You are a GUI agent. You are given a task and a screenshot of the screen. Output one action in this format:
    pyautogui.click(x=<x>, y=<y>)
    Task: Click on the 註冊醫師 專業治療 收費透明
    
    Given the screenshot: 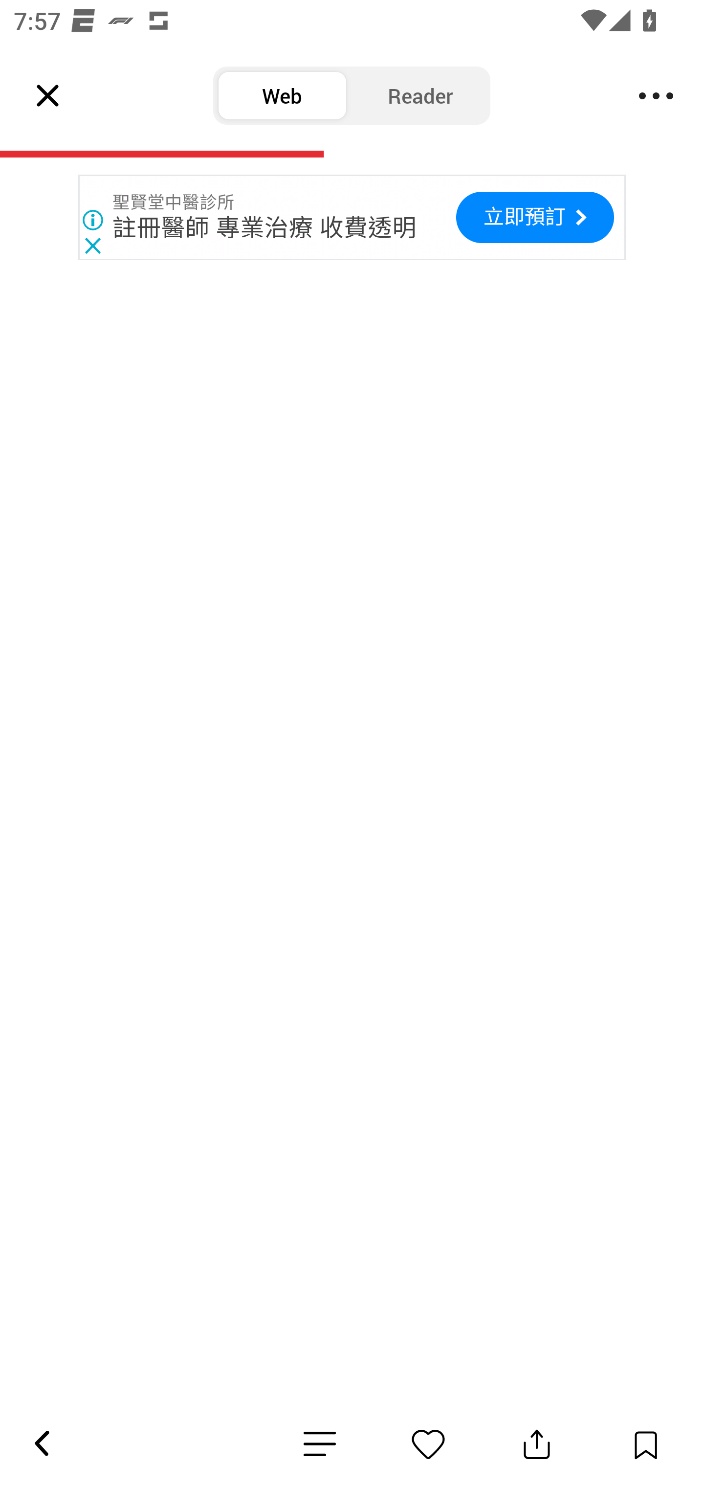 What is the action you would take?
    pyautogui.click(x=265, y=227)
    